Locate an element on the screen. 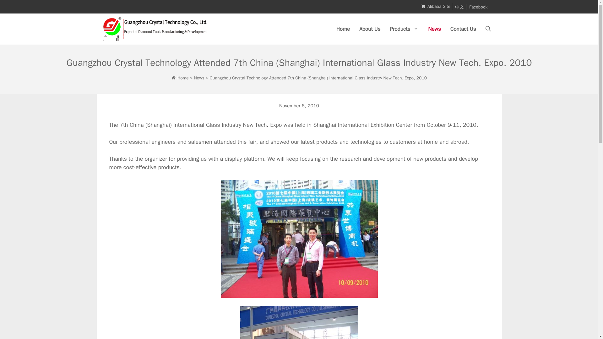  Alibaba Site is located at coordinates (439, 6).